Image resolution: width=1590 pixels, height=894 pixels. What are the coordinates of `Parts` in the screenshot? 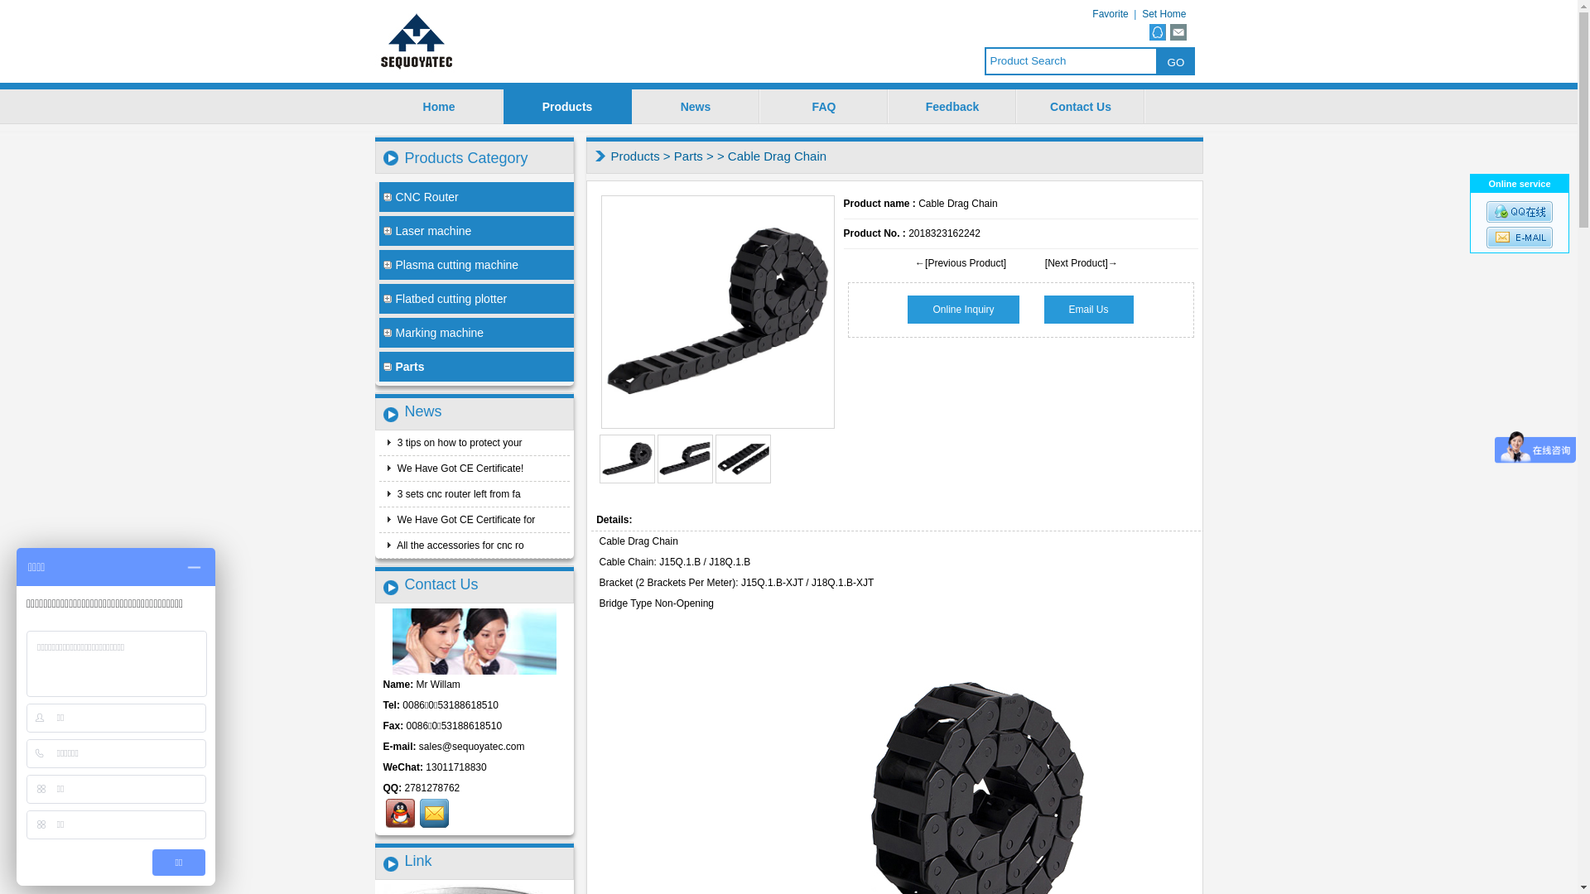 It's located at (477, 367).